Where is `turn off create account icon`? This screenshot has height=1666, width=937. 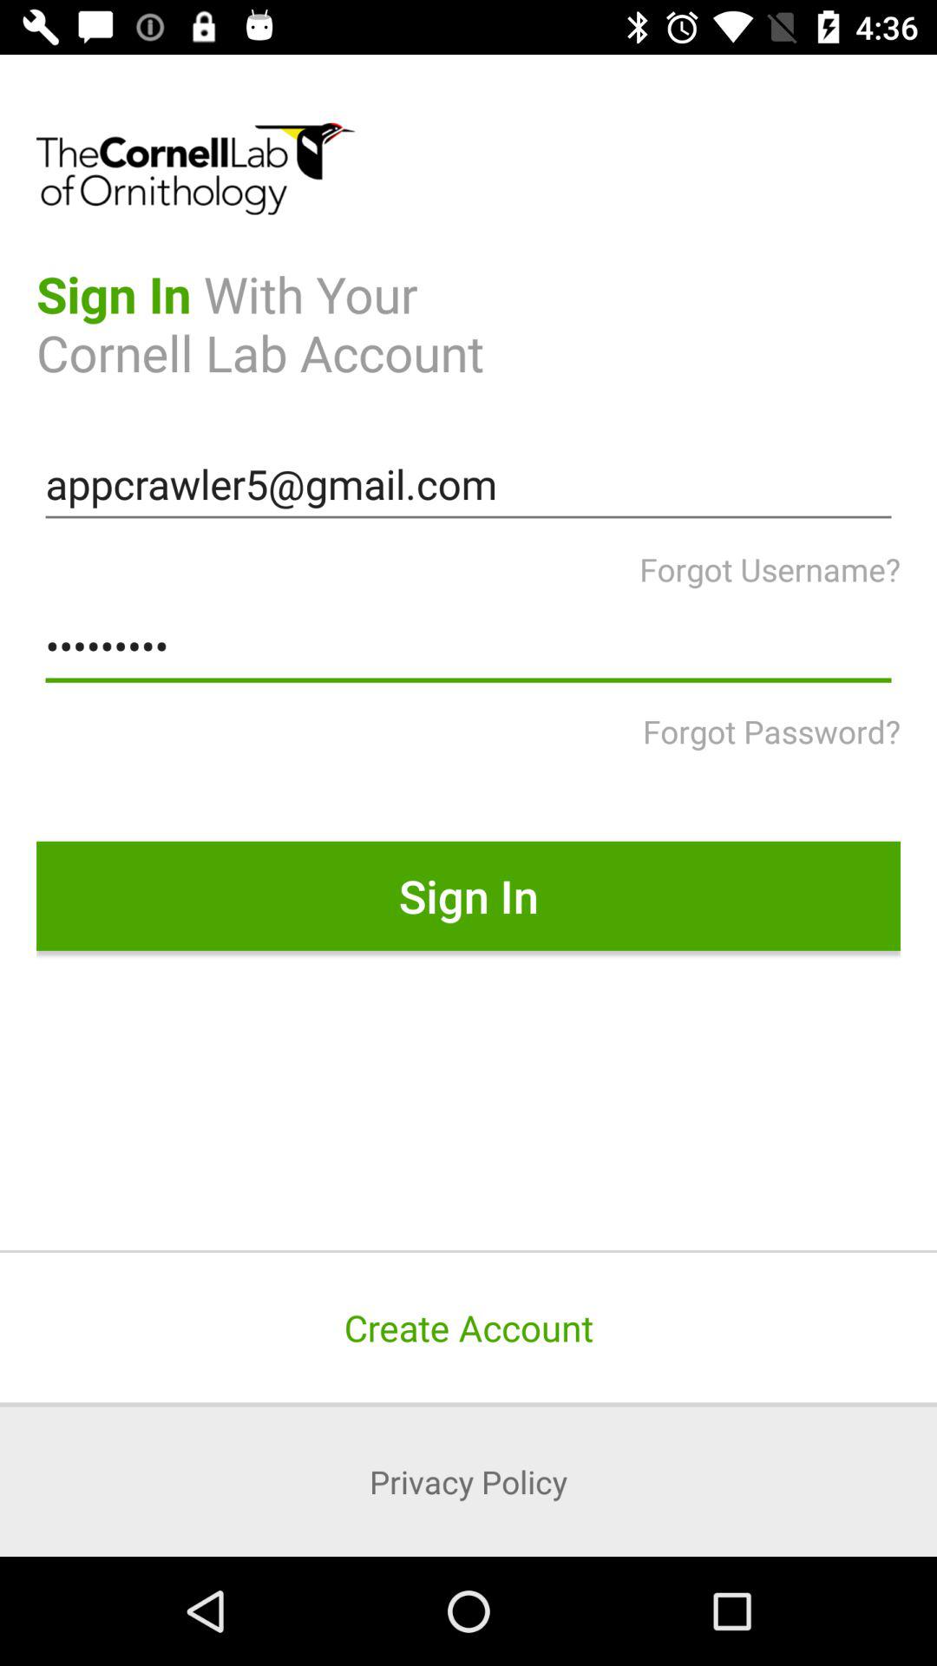 turn off create account icon is located at coordinates (468, 1328).